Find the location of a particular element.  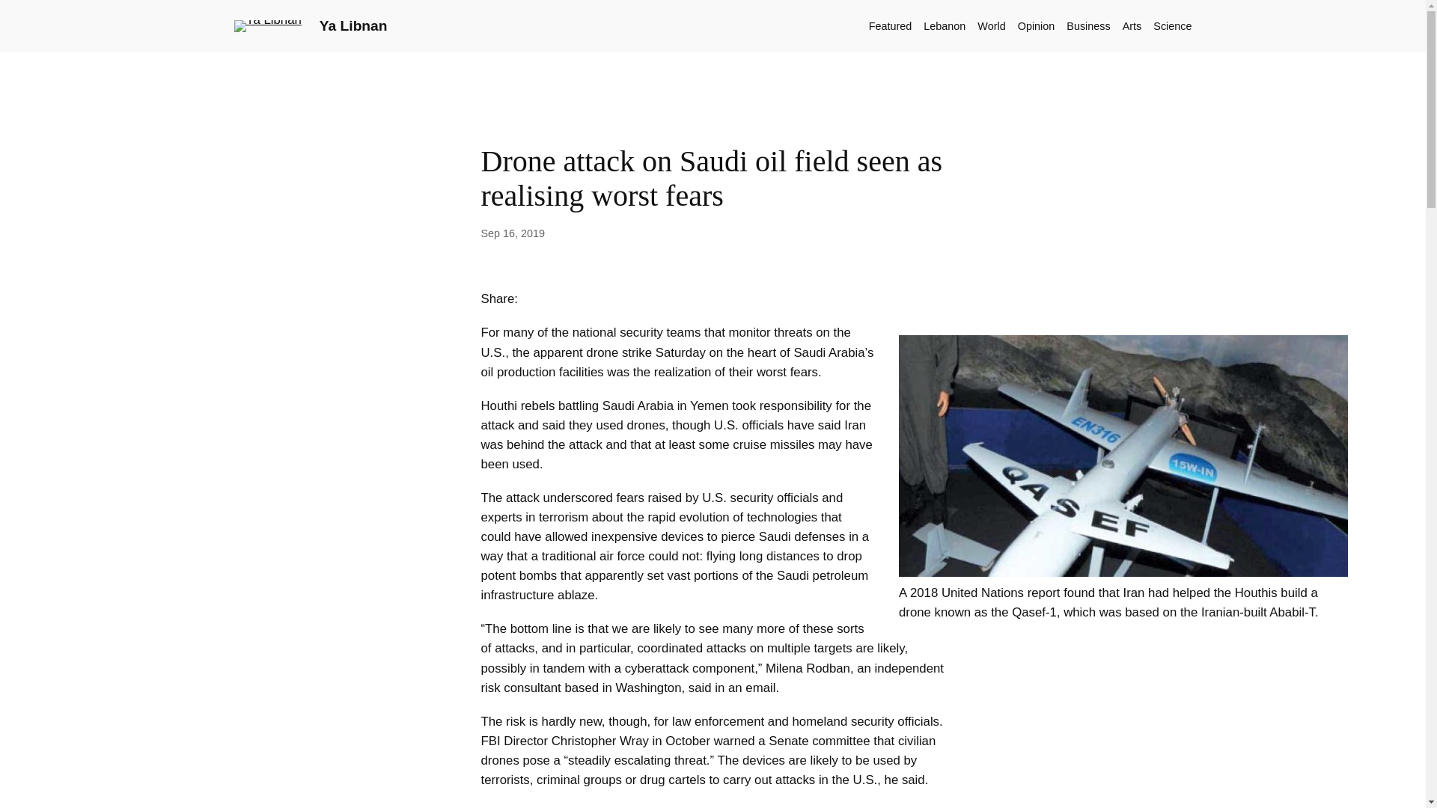

Lebanon is located at coordinates (945, 25).